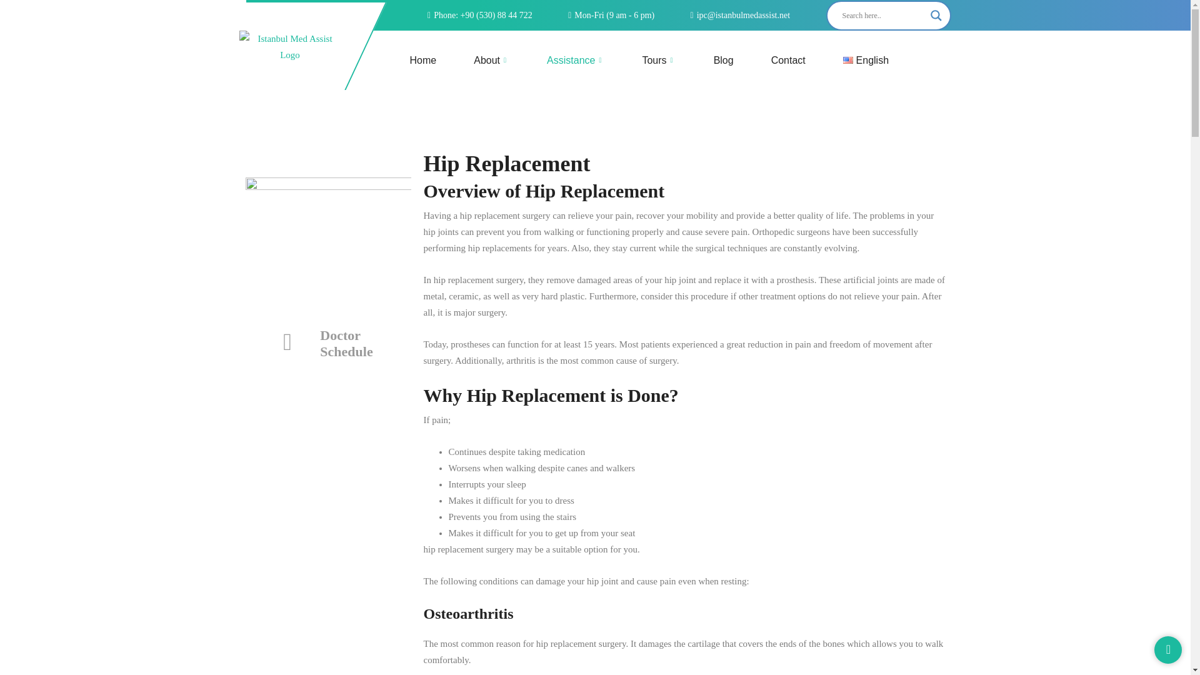 The width and height of the screenshot is (1200, 675). I want to click on Home, so click(423, 60).